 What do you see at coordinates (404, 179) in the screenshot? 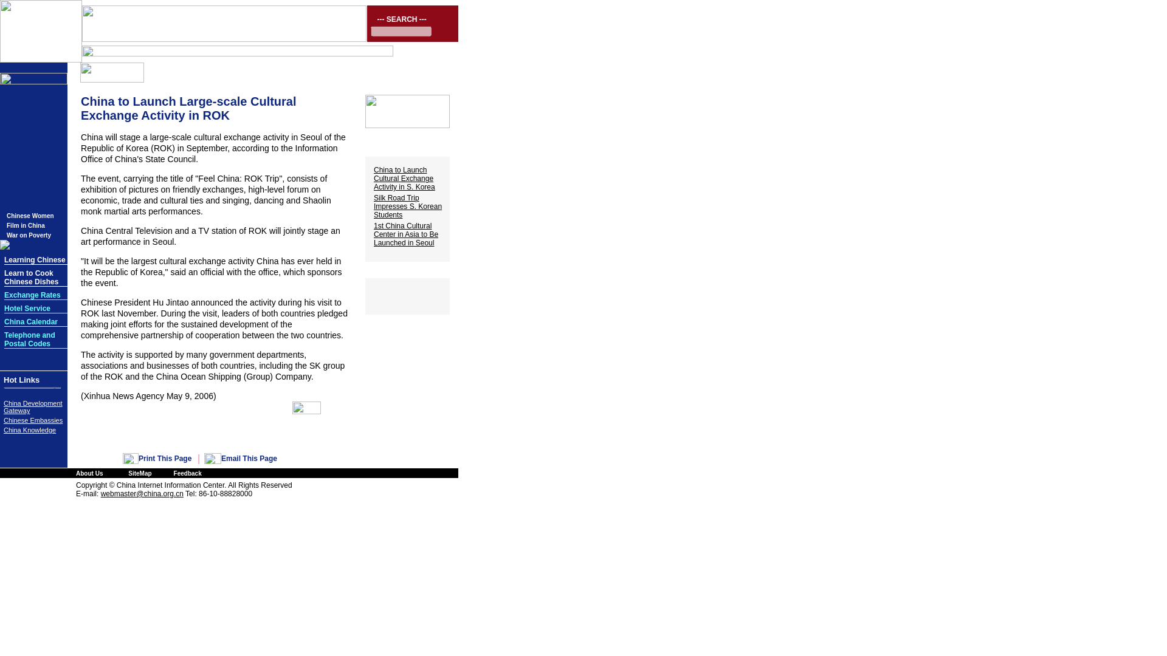
I see `China to Launch Cultural Exchange Activity in S. Korea` at bounding box center [404, 179].